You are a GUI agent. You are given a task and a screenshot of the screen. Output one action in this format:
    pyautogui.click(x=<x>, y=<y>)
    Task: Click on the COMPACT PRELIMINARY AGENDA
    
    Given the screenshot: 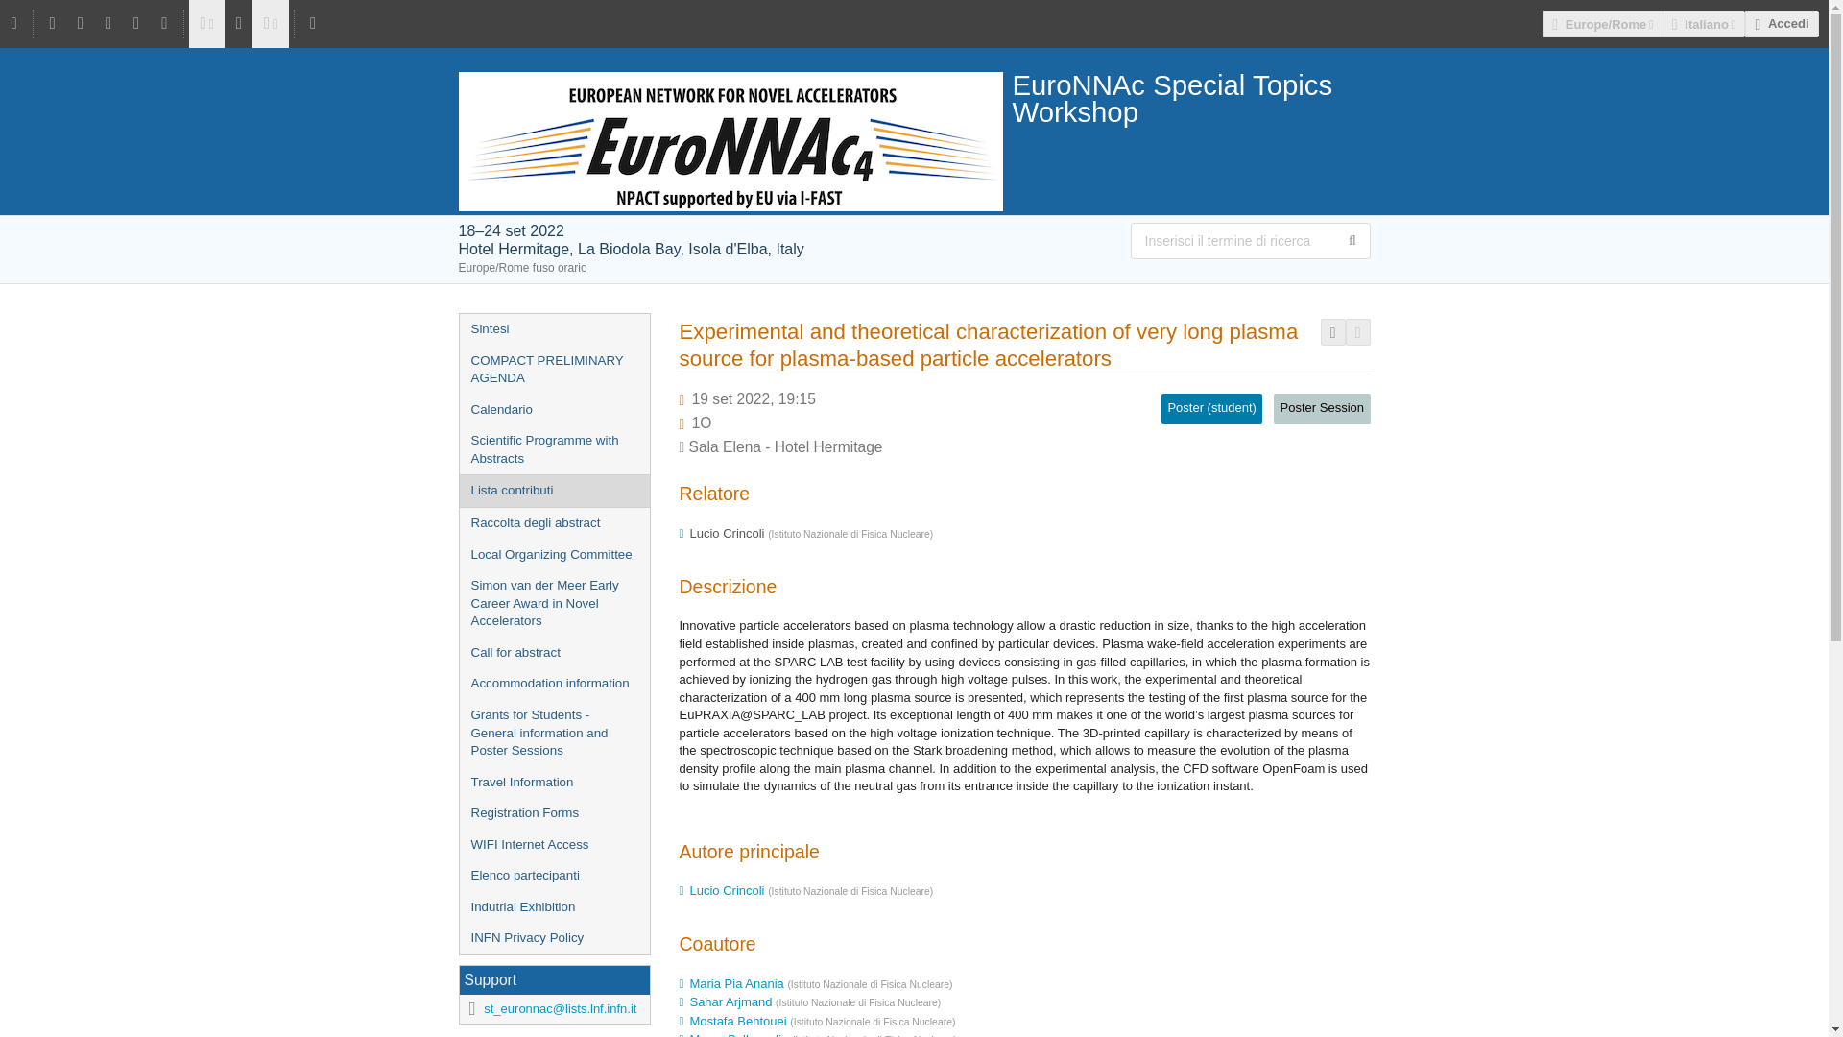 What is the action you would take?
    pyautogui.click(x=553, y=370)
    